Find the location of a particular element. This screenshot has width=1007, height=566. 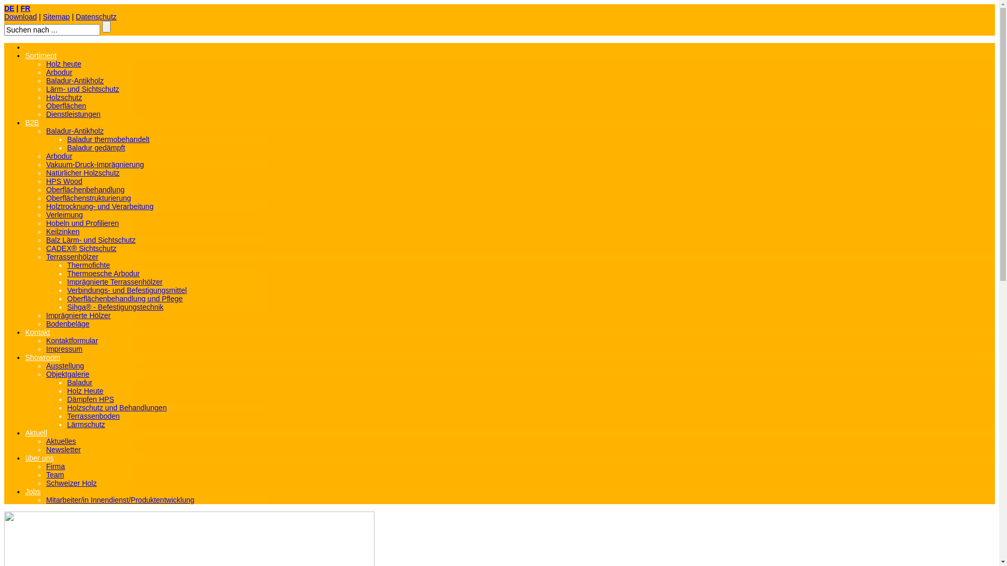

Schweizer Holz is located at coordinates (71, 483).